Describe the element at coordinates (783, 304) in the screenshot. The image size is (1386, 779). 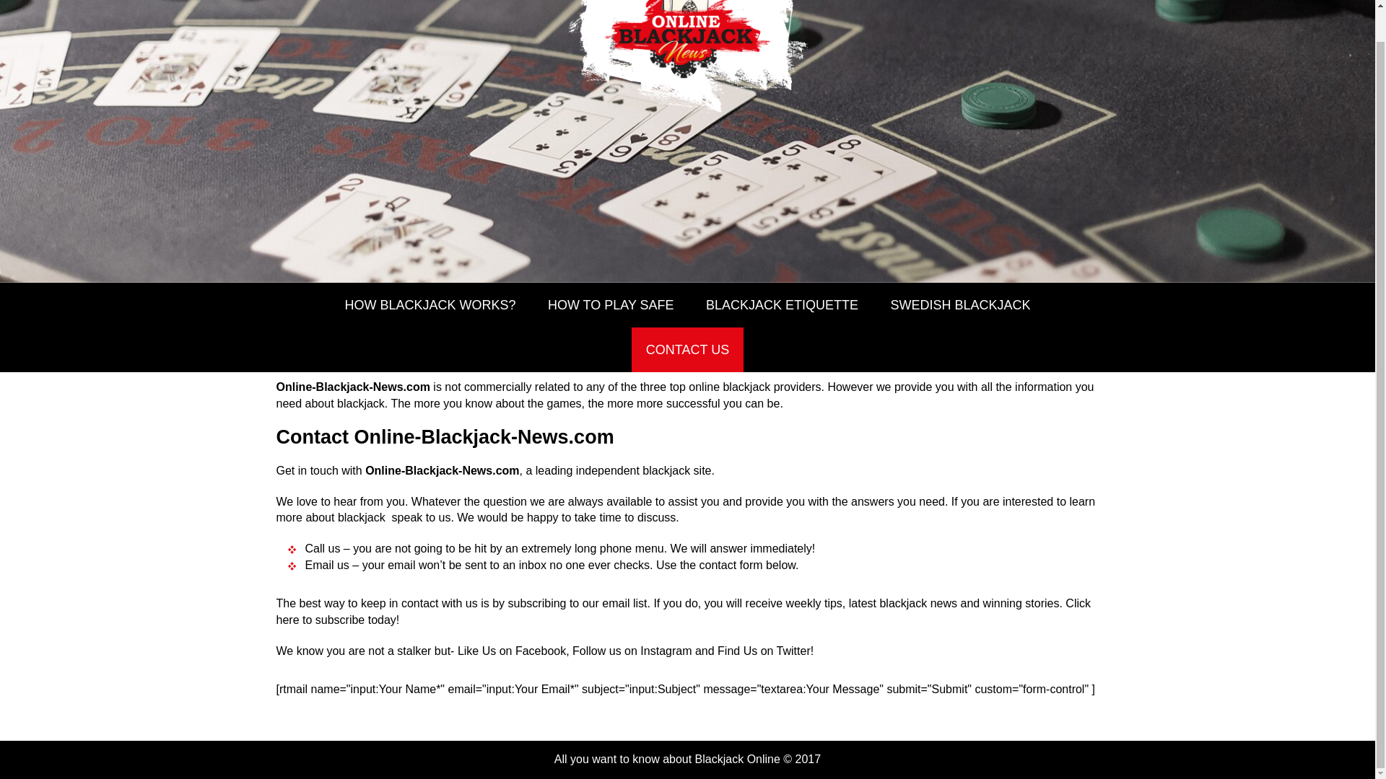
I see `Blackjack Etiquette` at that location.